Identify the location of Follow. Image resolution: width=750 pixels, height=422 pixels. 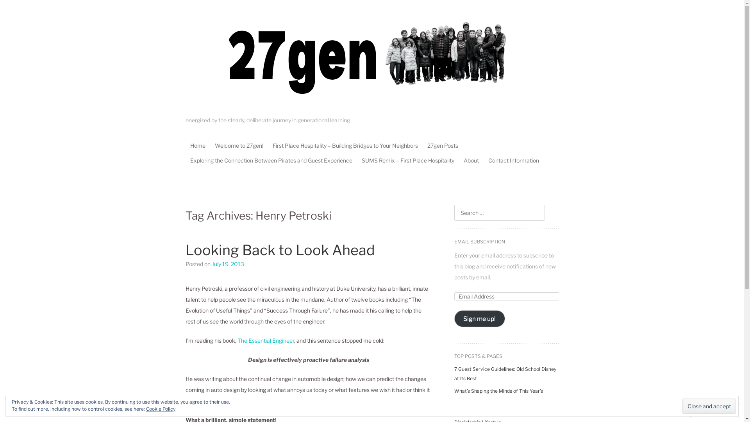
(708, 411).